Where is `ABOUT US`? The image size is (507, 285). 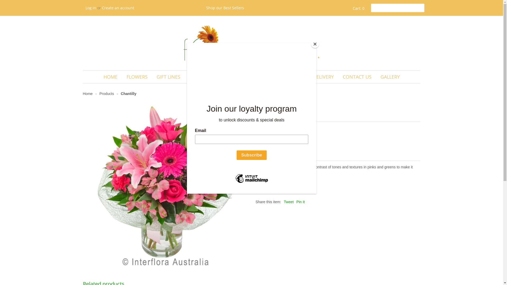 ABOUT US is located at coordinates (292, 77).